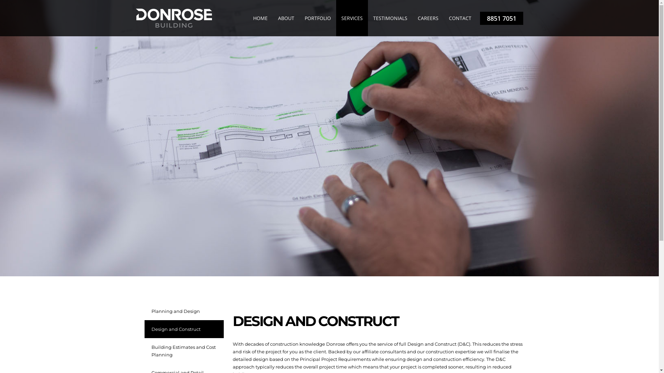 The width and height of the screenshot is (664, 373). What do you see at coordinates (460, 18) in the screenshot?
I see `CONTACT` at bounding box center [460, 18].